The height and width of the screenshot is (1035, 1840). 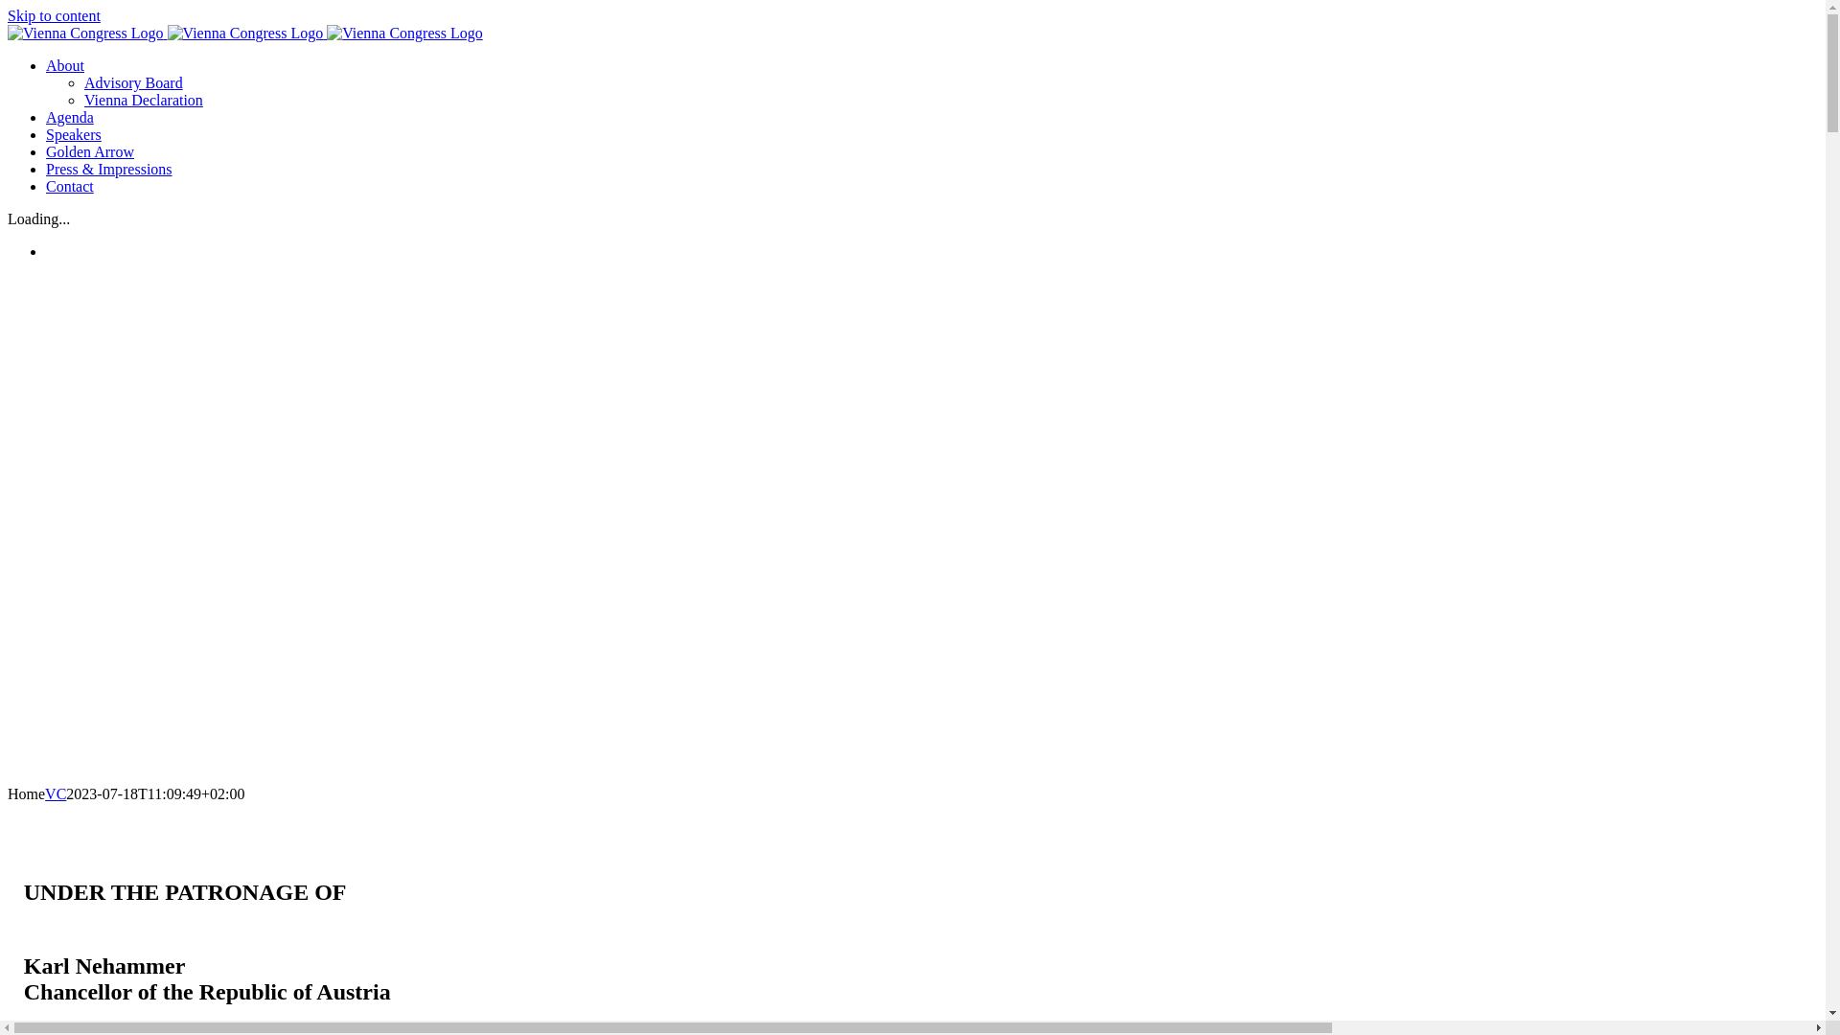 What do you see at coordinates (54, 15) in the screenshot?
I see `Skip to content` at bounding box center [54, 15].